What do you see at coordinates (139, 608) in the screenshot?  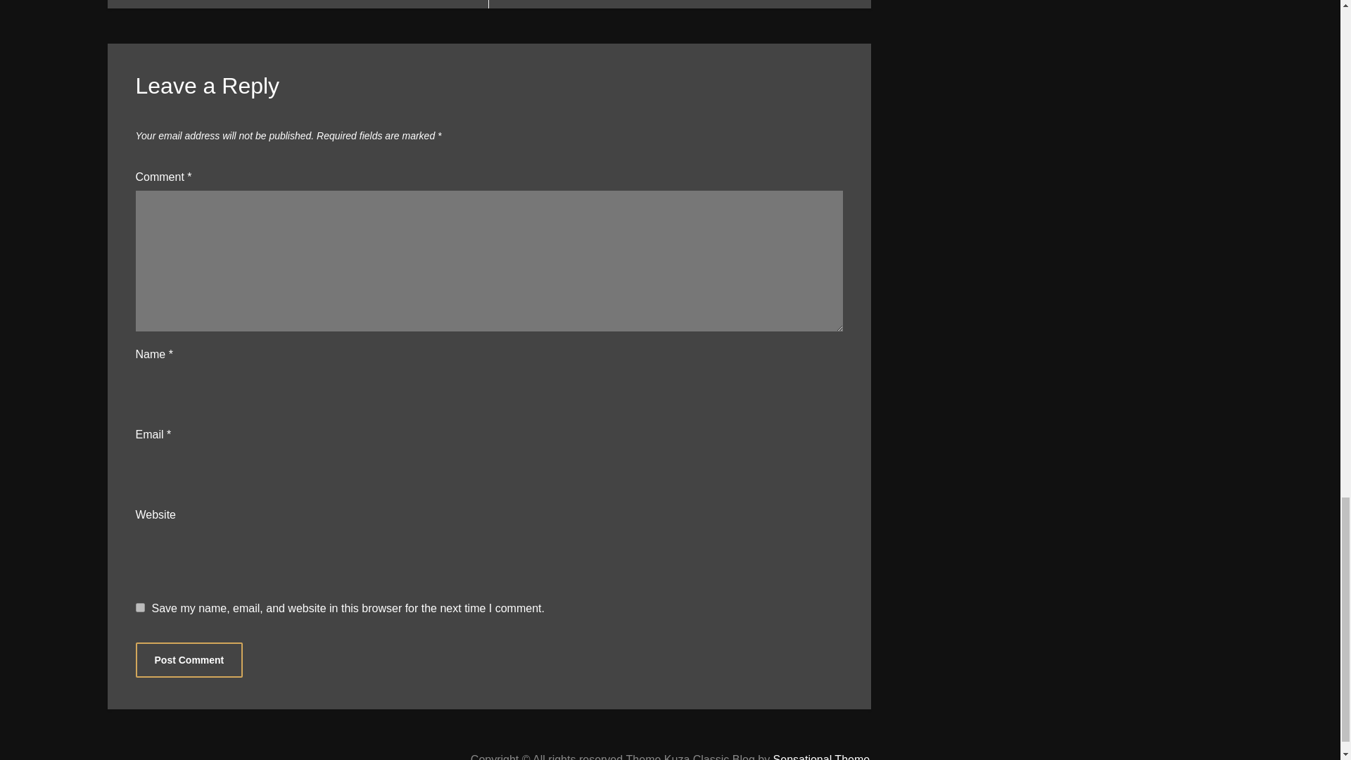 I see `yes` at bounding box center [139, 608].